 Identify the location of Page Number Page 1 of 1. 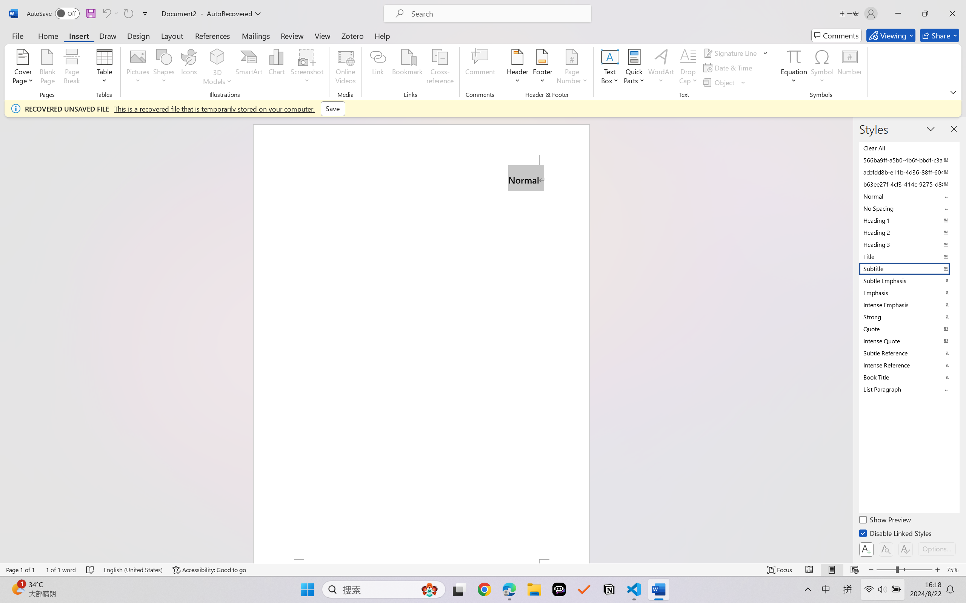
(20, 570).